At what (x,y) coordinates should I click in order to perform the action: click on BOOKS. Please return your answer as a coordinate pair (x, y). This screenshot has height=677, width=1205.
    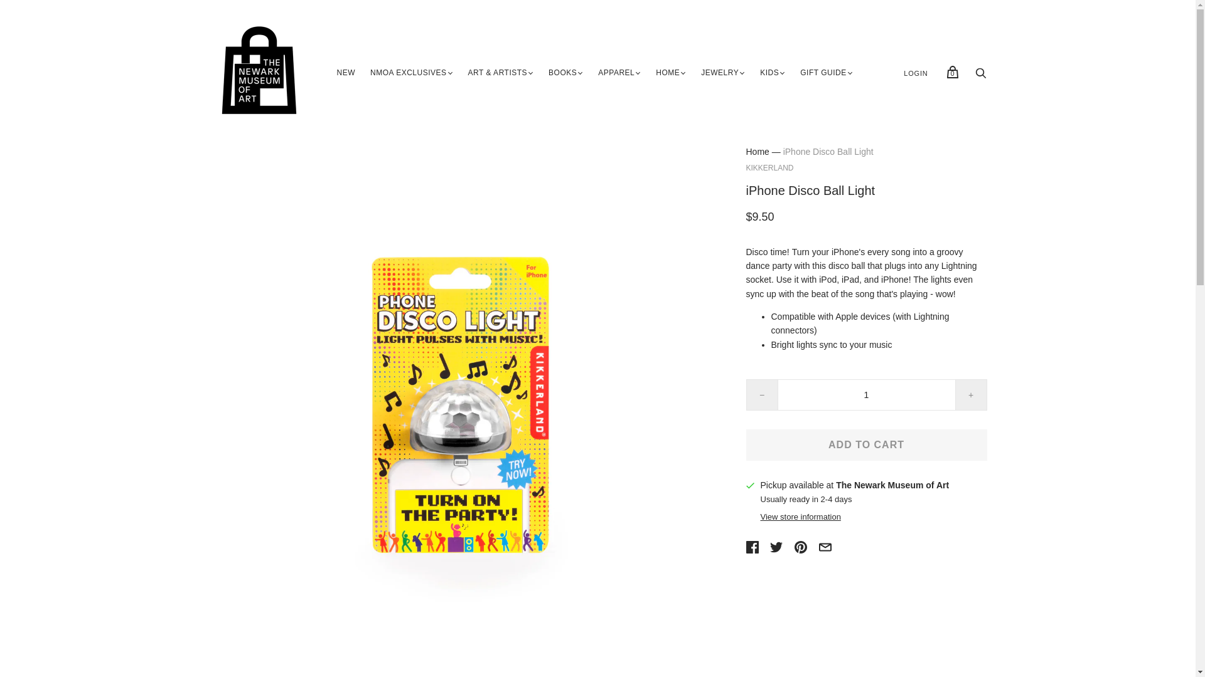
    Looking at the image, I should click on (562, 73).